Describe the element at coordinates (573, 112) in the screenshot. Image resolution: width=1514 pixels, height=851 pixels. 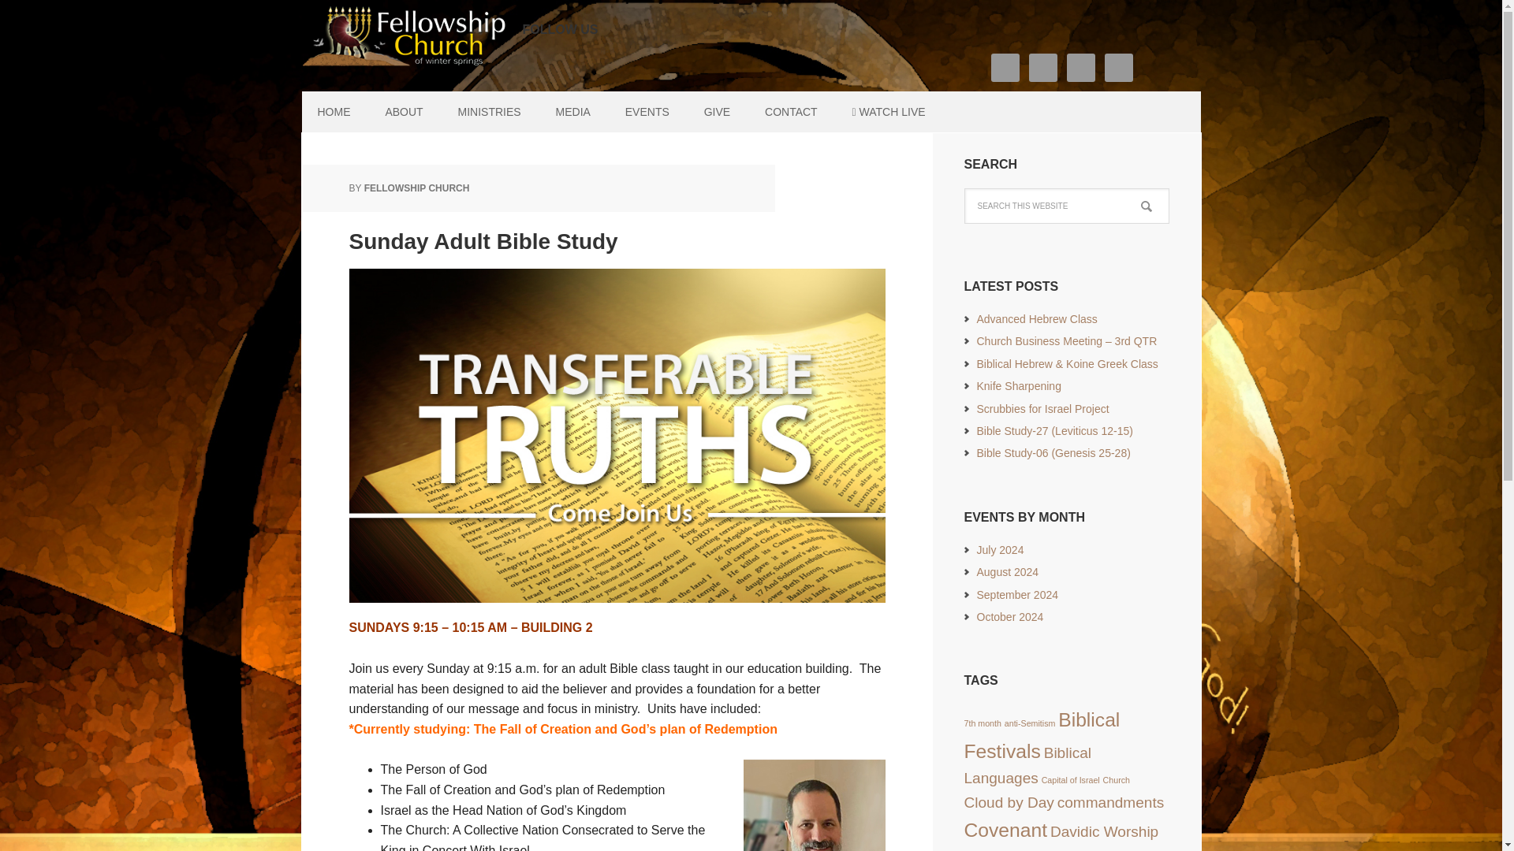
I see `MEDIA` at that location.